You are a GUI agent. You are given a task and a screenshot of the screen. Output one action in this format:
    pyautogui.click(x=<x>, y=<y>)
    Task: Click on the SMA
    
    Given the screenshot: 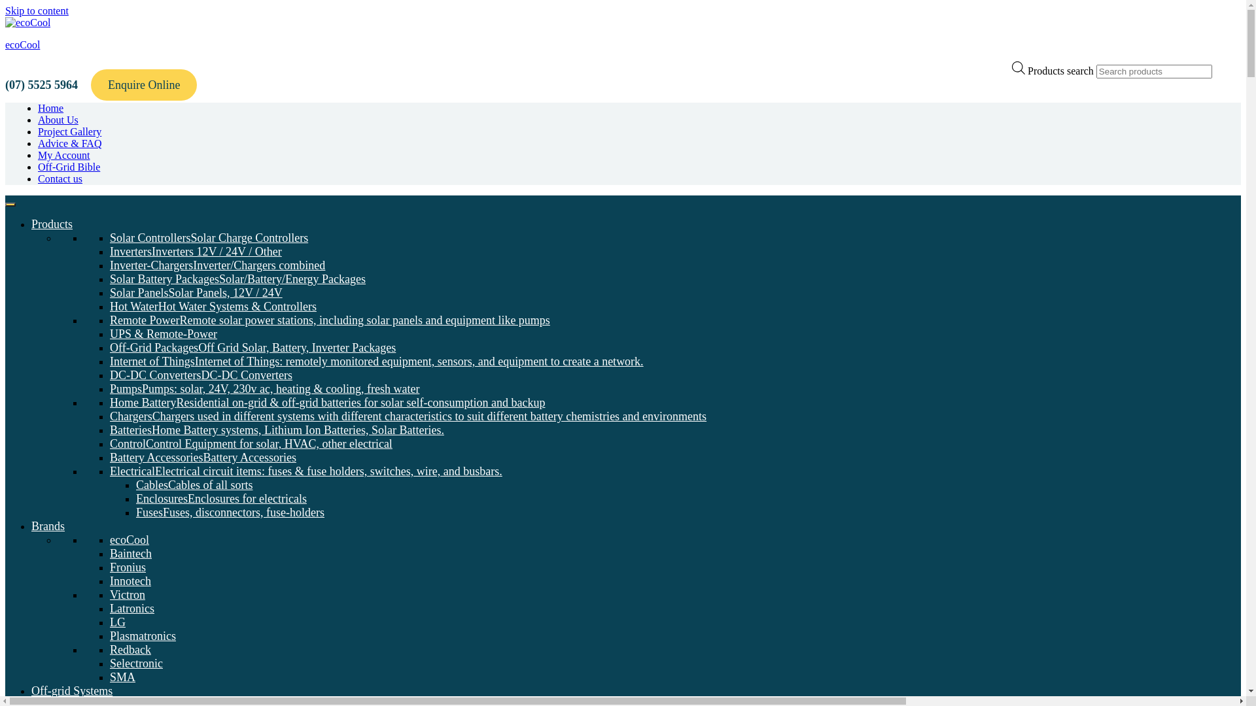 What is the action you would take?
    pyautogui.click(x=123, y=677)
    